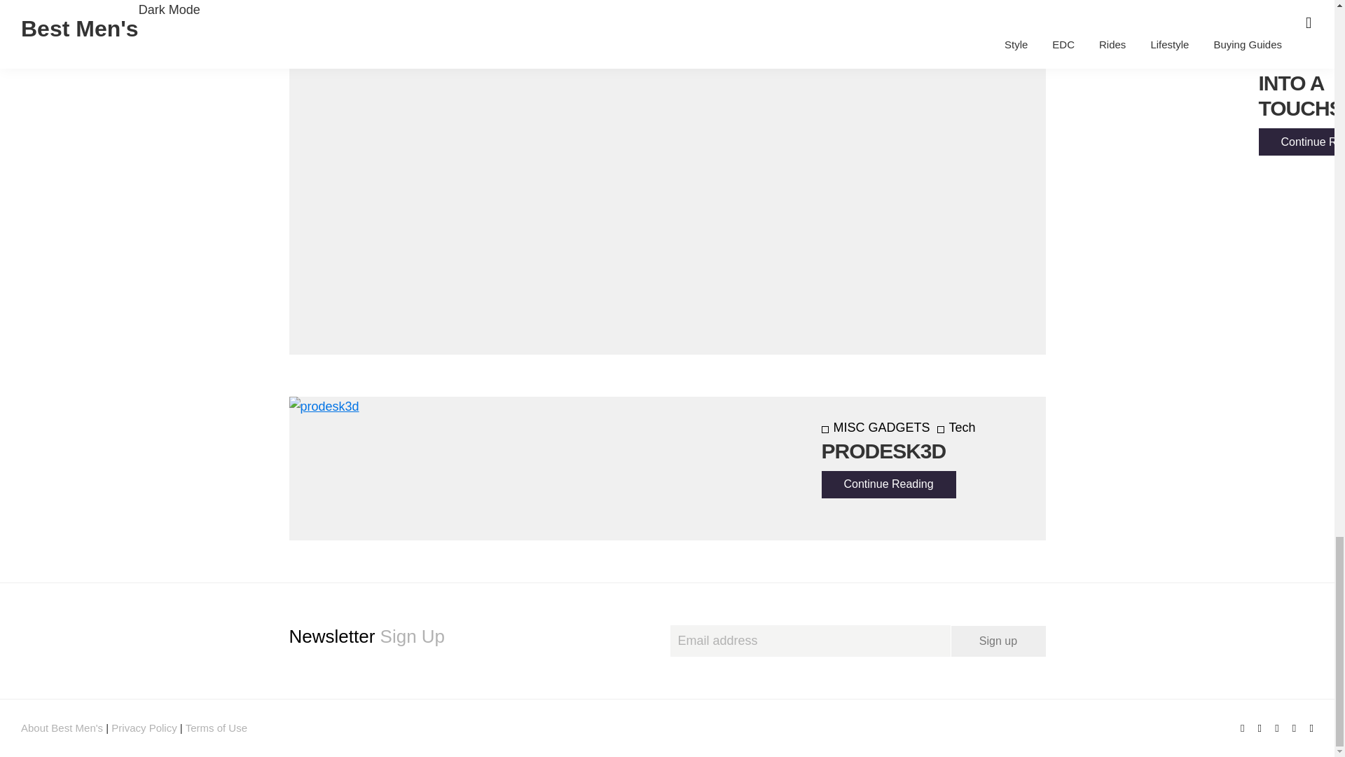  I want to click on PRODESK3D, so click(883, 451).